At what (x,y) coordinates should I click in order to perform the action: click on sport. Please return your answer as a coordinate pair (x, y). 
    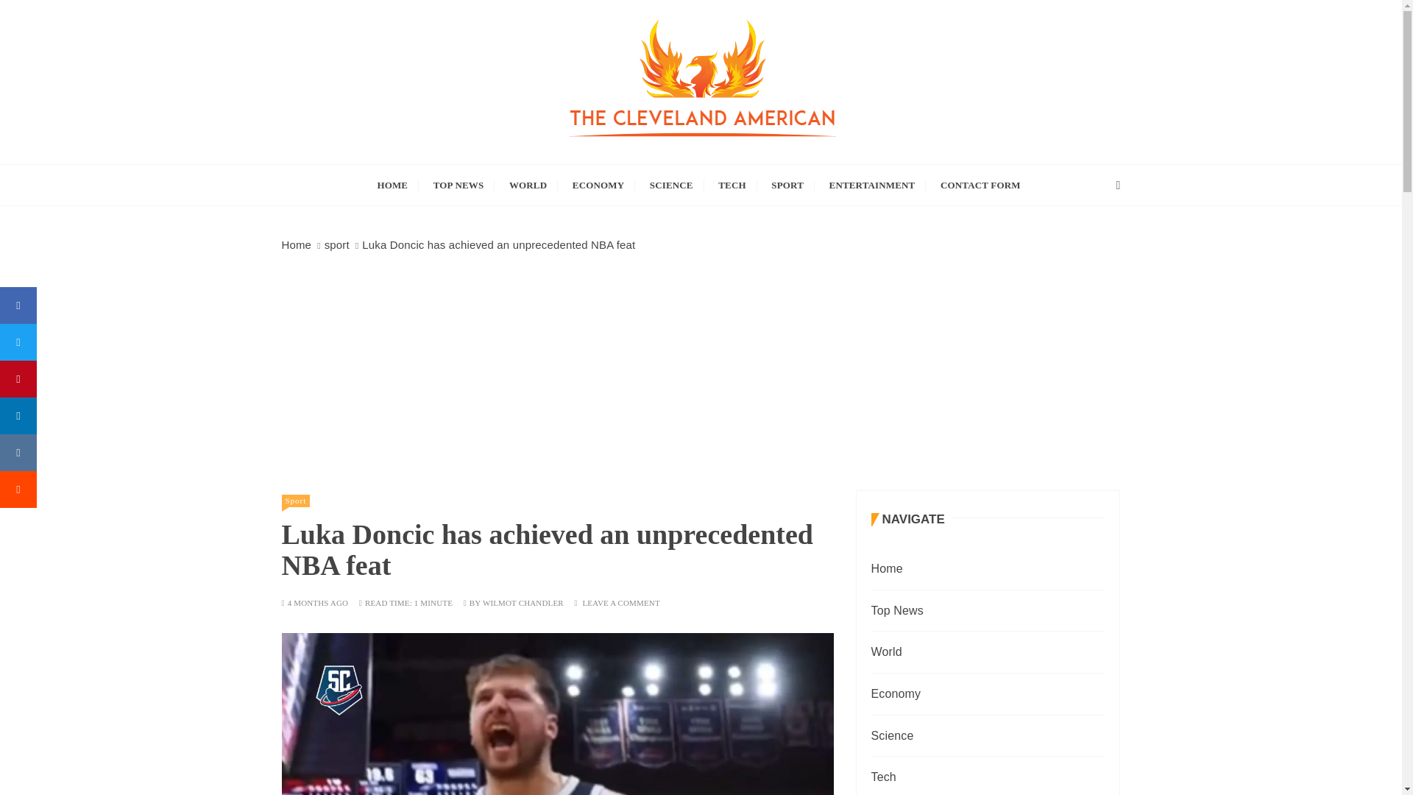
    Looking at the image, I should click on (337, 244).